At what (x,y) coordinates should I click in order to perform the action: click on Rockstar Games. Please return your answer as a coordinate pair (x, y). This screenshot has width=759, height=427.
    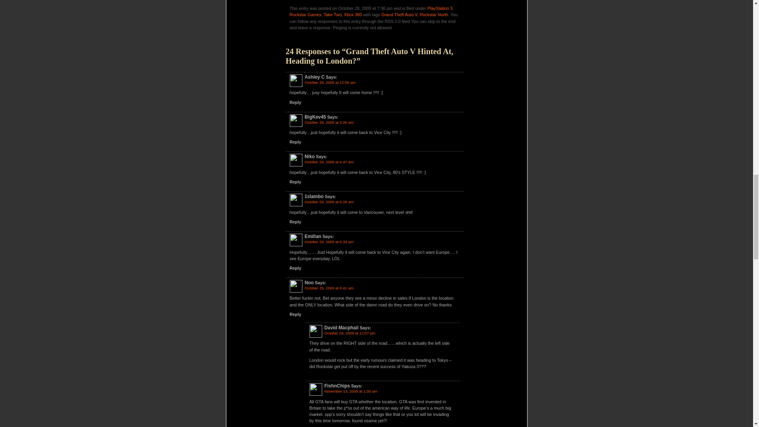
    Looking at the image, I should click on (305, 15).